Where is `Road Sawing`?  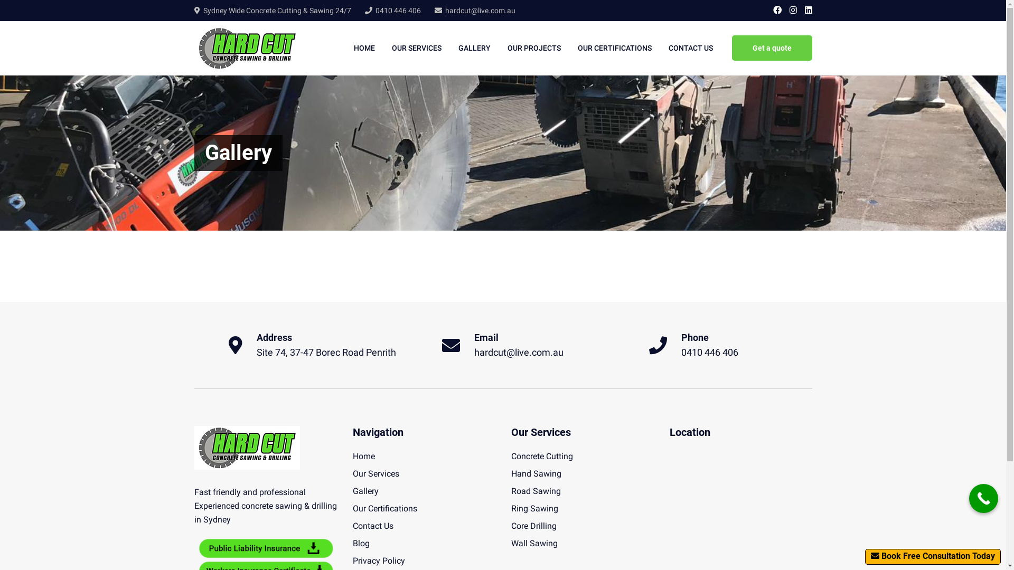
Road Sawing is located at coordinates (536, 491).